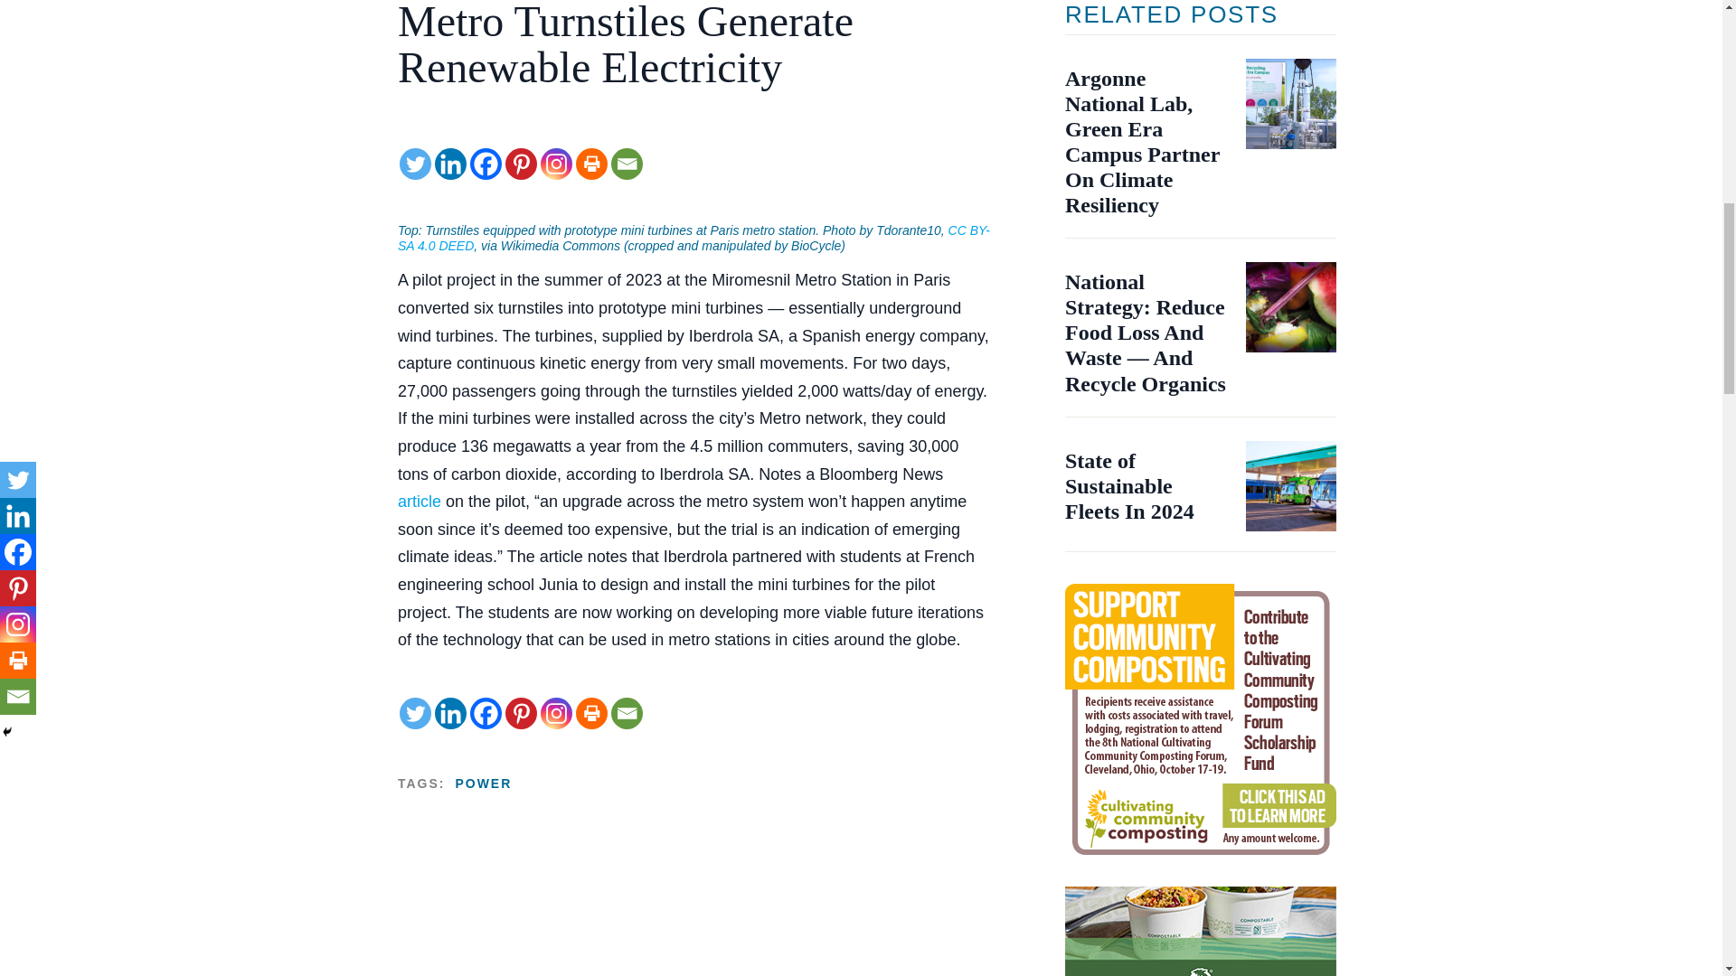  What do you see at coordinates (626, 713) in the screenshot?
I see `Email` at bounding box center [626, 713].